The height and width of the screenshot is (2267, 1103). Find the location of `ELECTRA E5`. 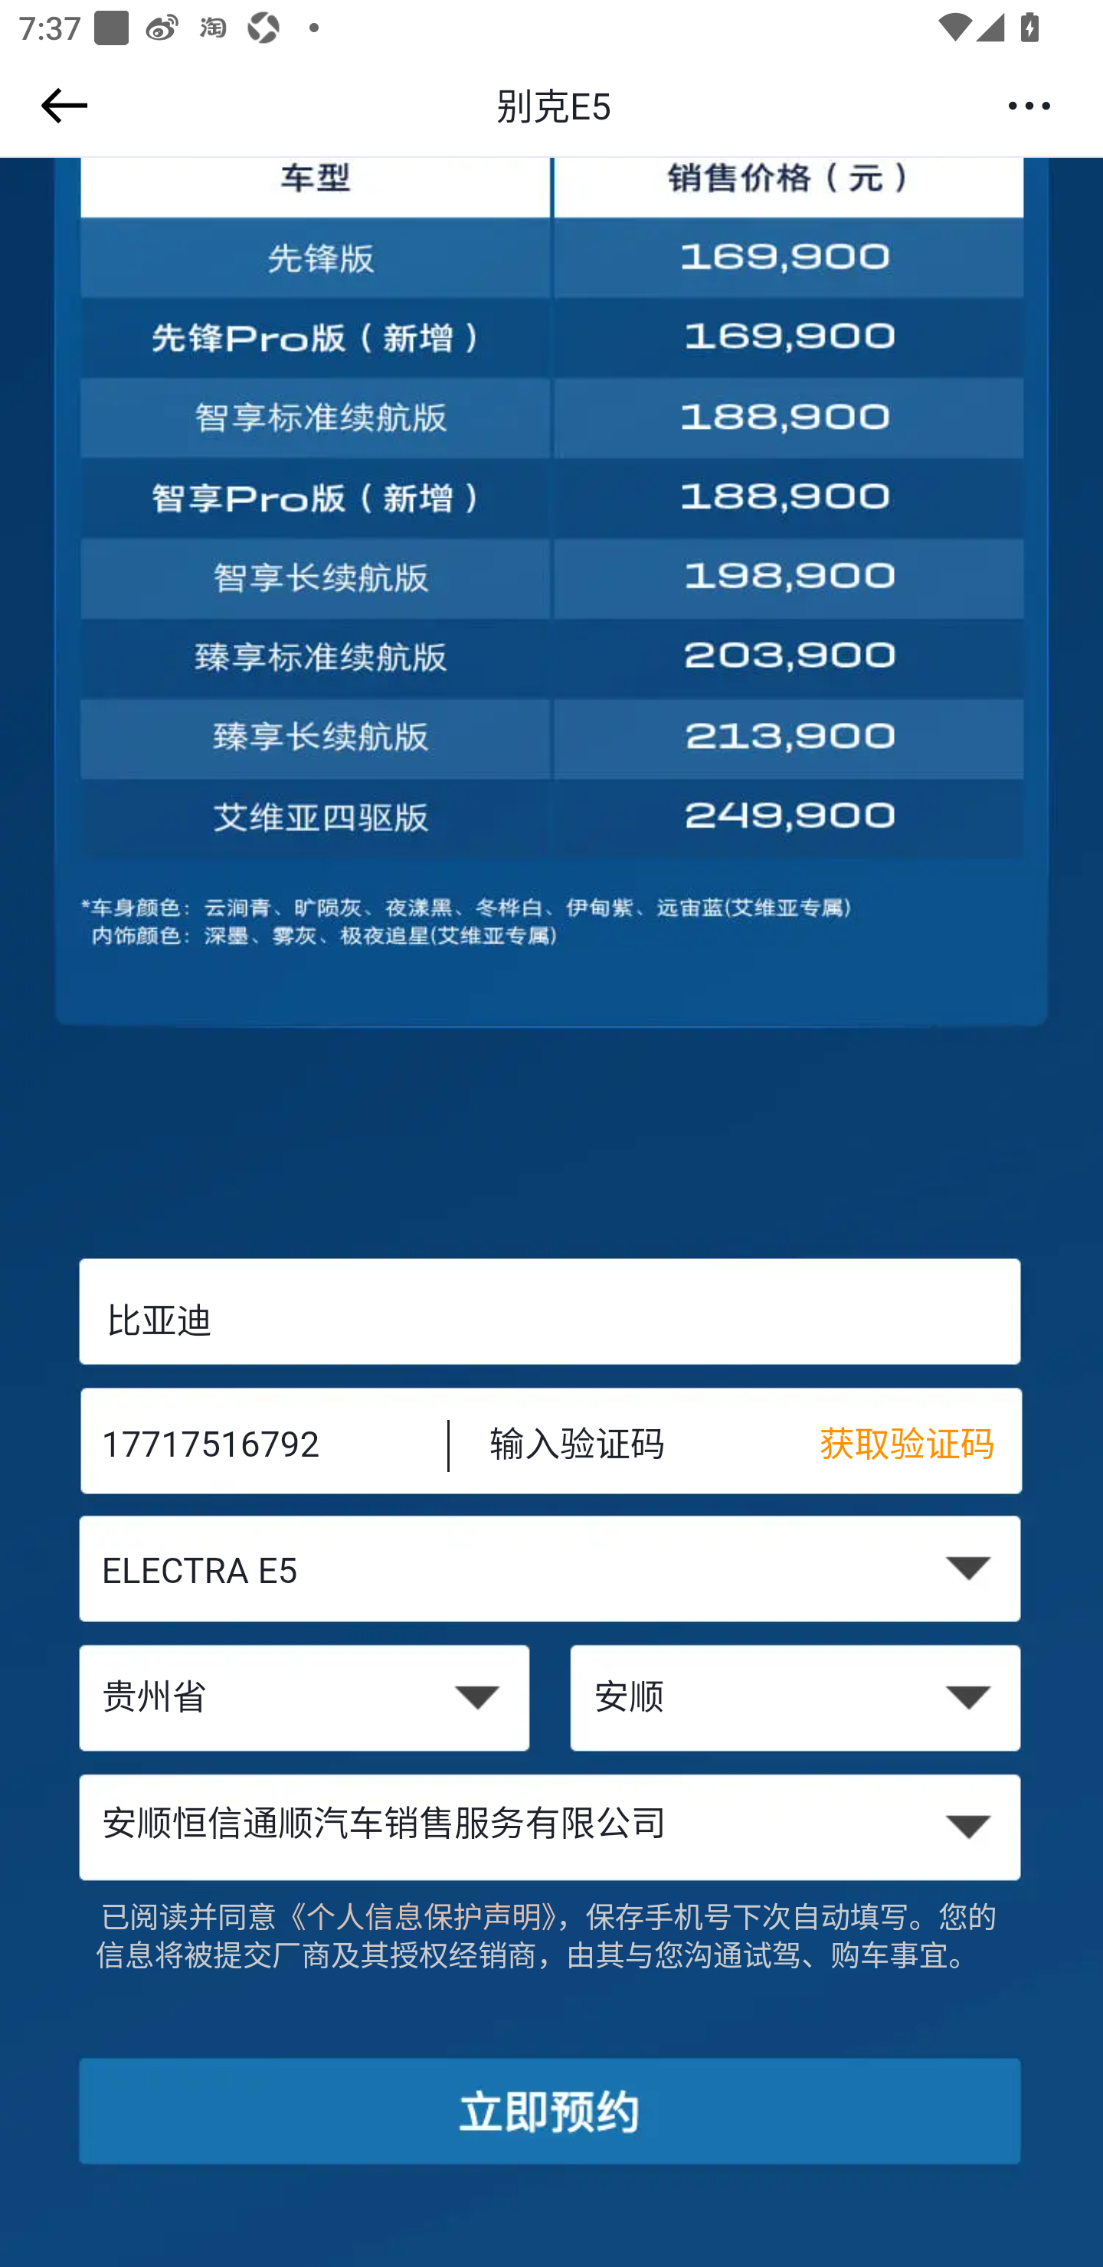

ELECTRA E5 is located at coordinates (551, 1575).